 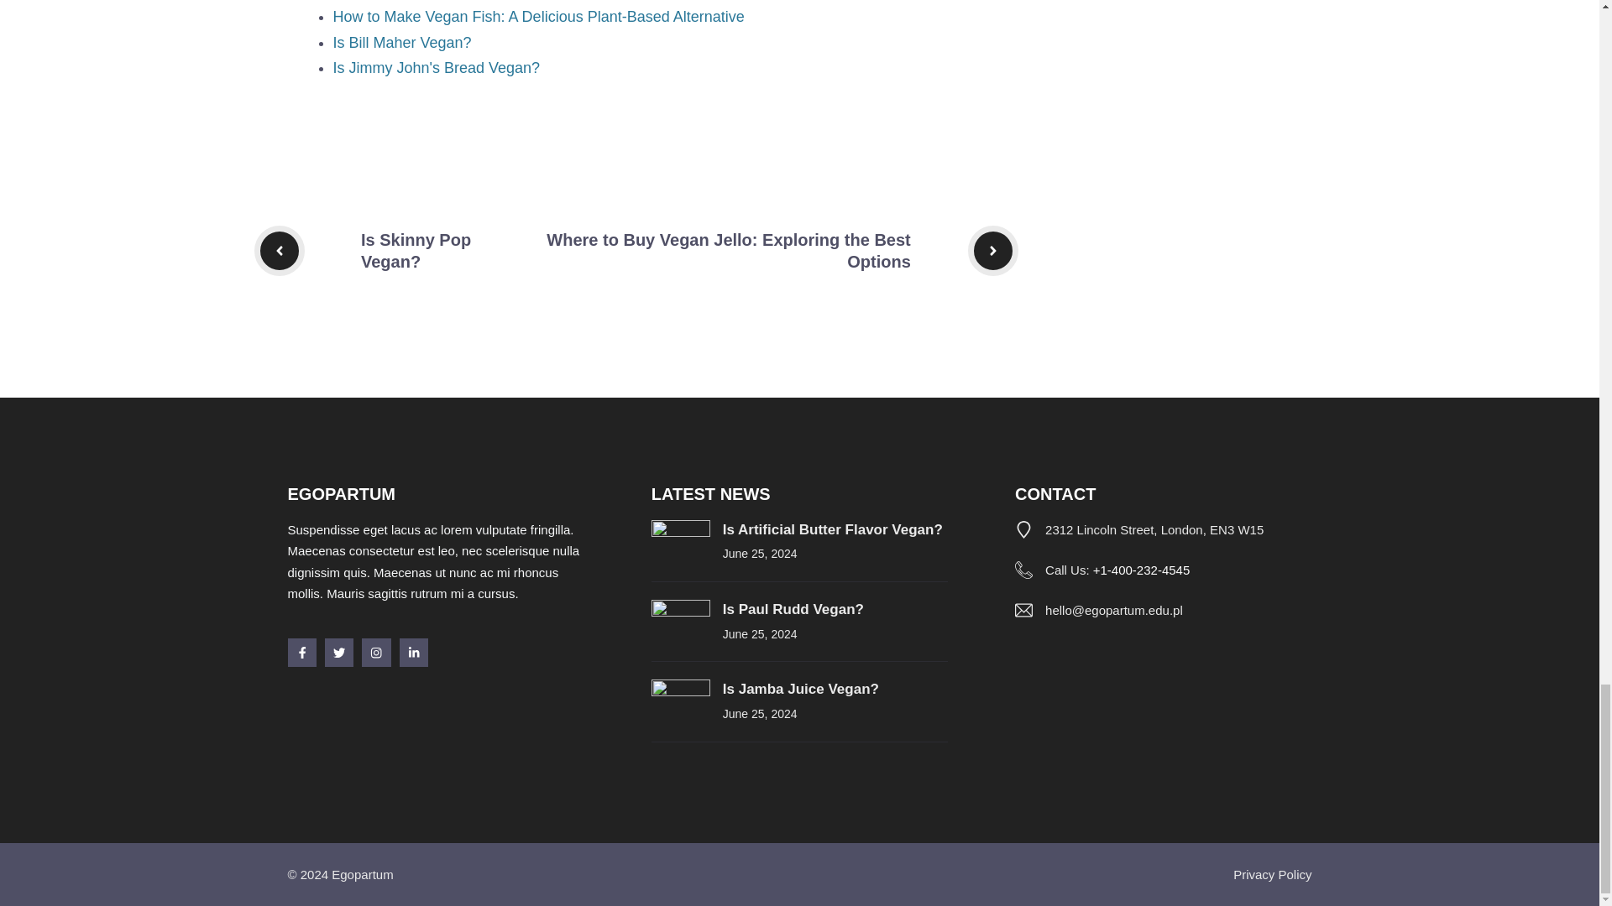 I want to click on How to Make Vegan Fish: A Delicious Plant-Based Alternative, so click(x=537, y=17).